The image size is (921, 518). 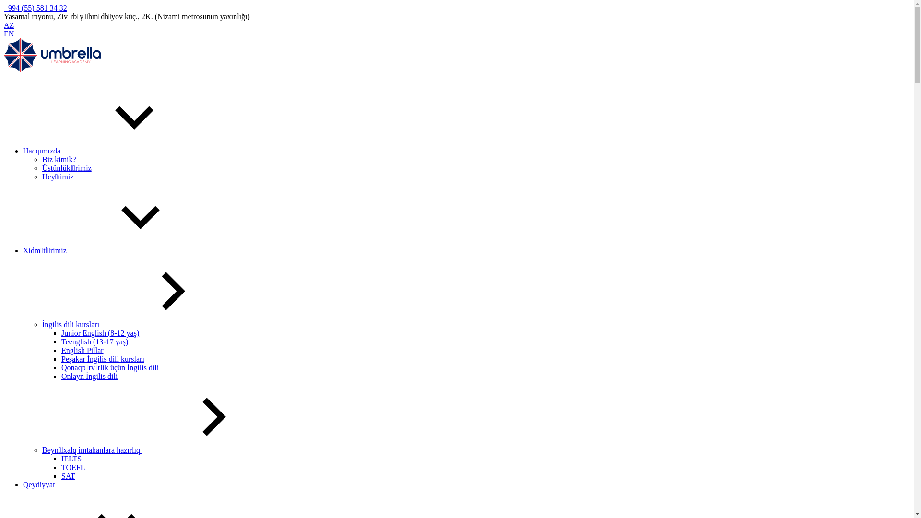 What do you see at coordinates (83, 350) in the screenshot?
I see `English Pillar` at bounding box center [83, 350].